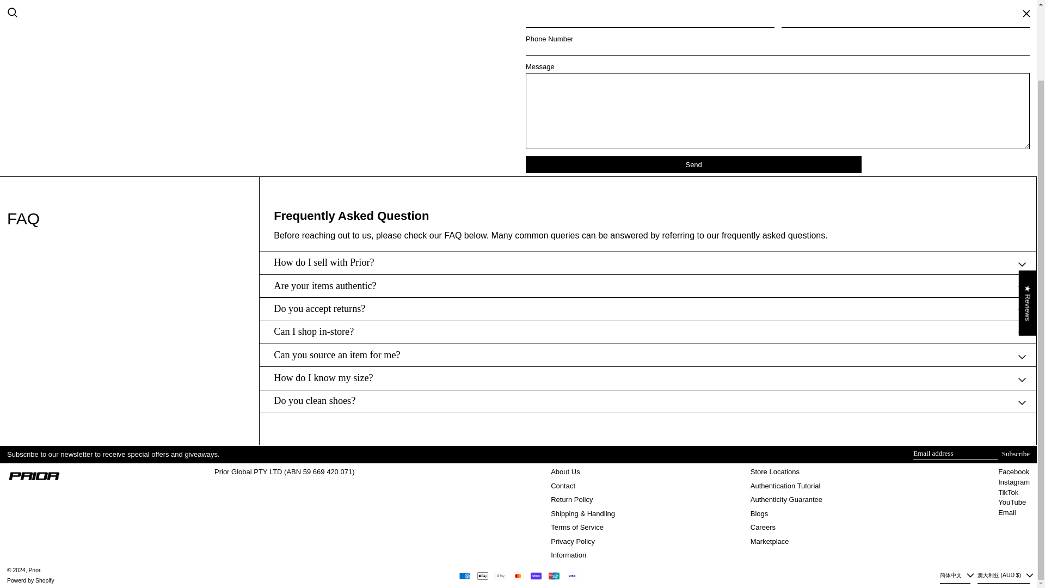 This screenshot has width=1045, height=588. What do you see at coordinates (693, 164) in the screenshot?
I see `Send` at bounding box center [693, 164].